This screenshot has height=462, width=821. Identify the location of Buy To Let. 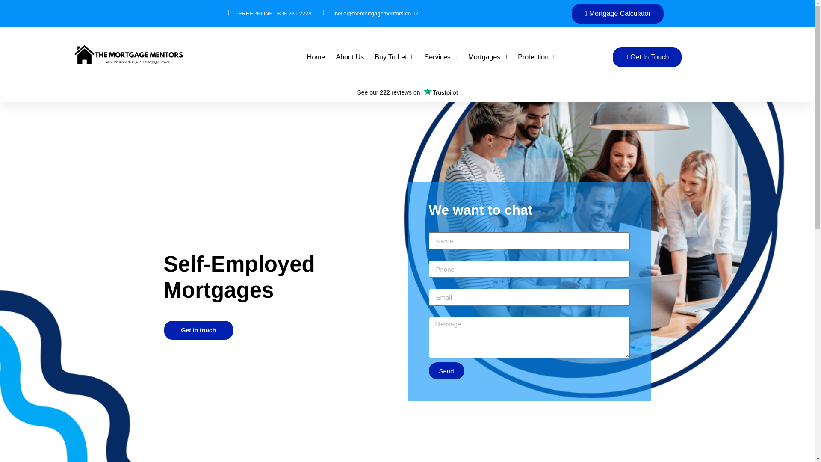
(394, 57).